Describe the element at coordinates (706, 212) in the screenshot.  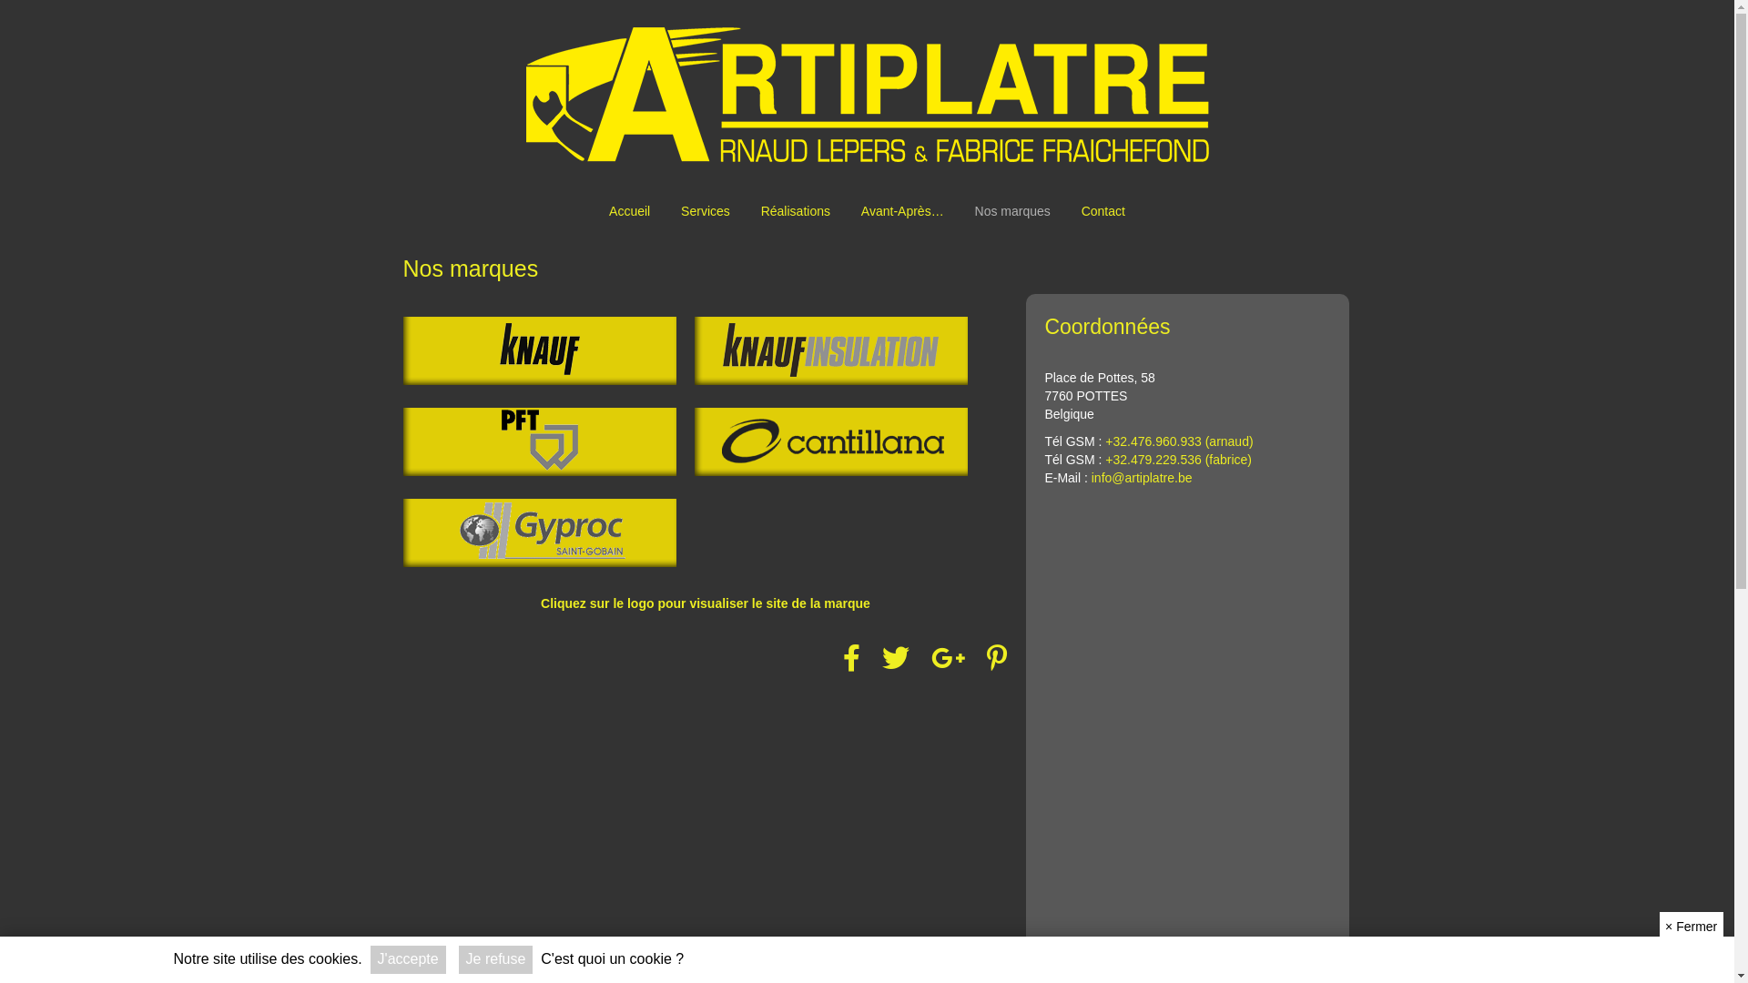
I see `Services` at that location.